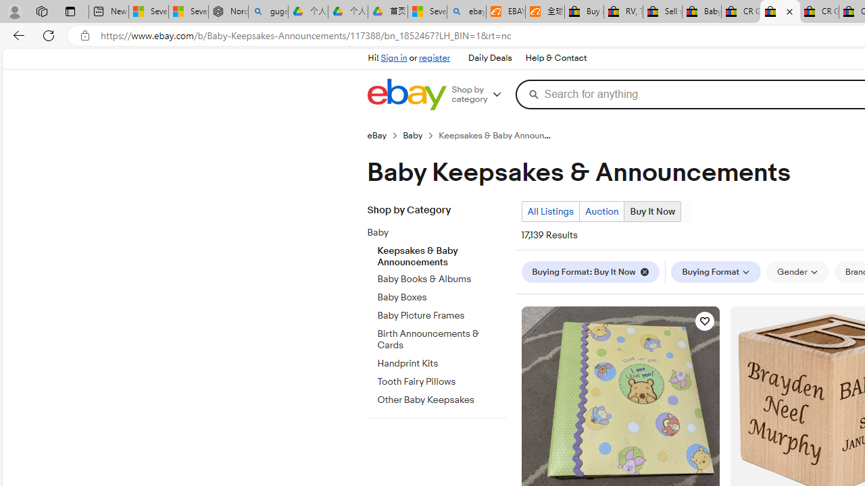  What do you see at coordinates (716, 272) in the screenshot?
I see `Buying Format` at bounding box center [716, 272].